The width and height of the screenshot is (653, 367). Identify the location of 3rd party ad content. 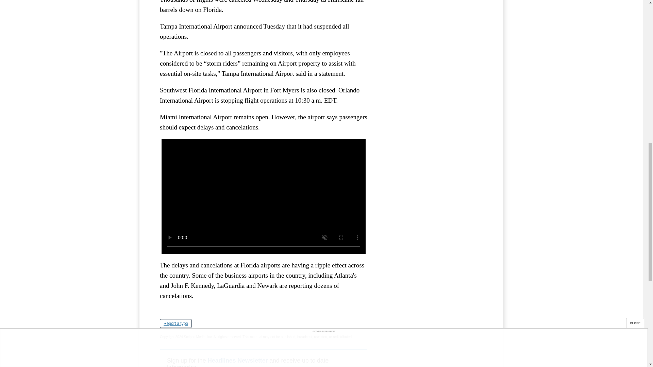
(432, 27).